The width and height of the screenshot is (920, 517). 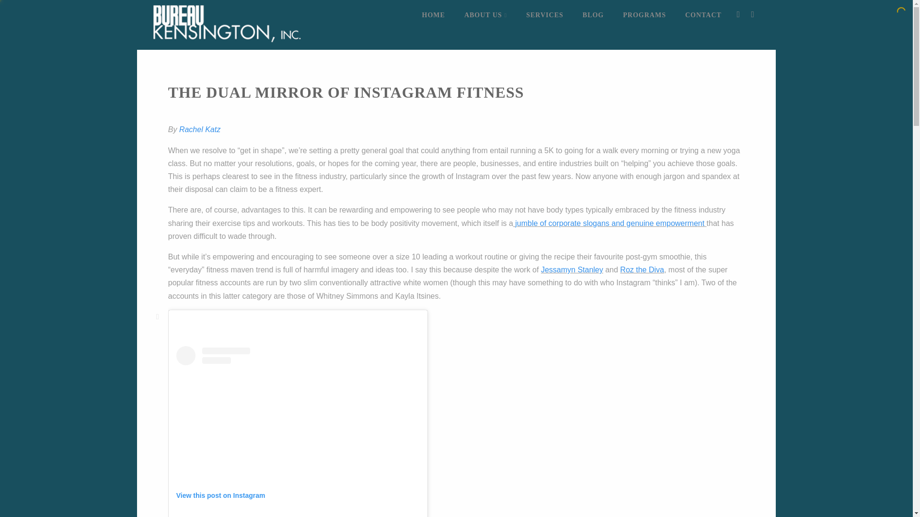 I want to click on Roz the Diva, so click(x=642, y=270).